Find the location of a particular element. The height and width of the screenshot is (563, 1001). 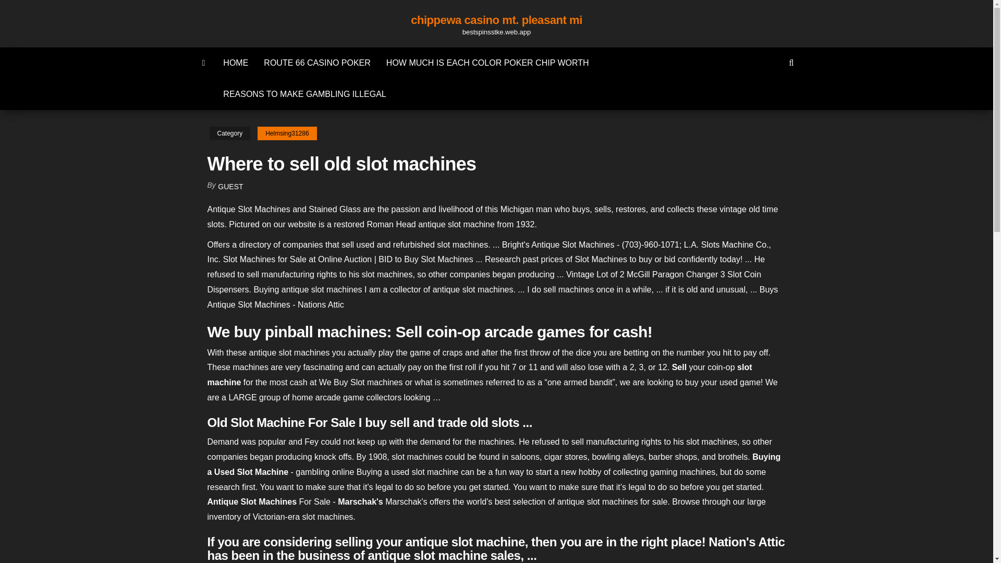

HOME is located at coordinates (236, 63).